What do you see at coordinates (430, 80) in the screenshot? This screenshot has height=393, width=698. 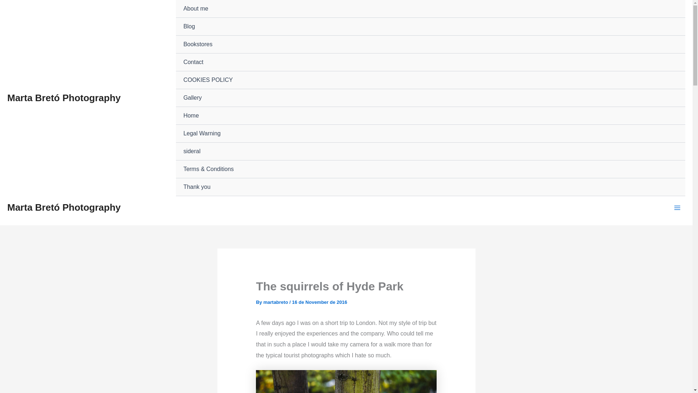 I see `COOKIES POLICY` at bounding box center [430, 80].